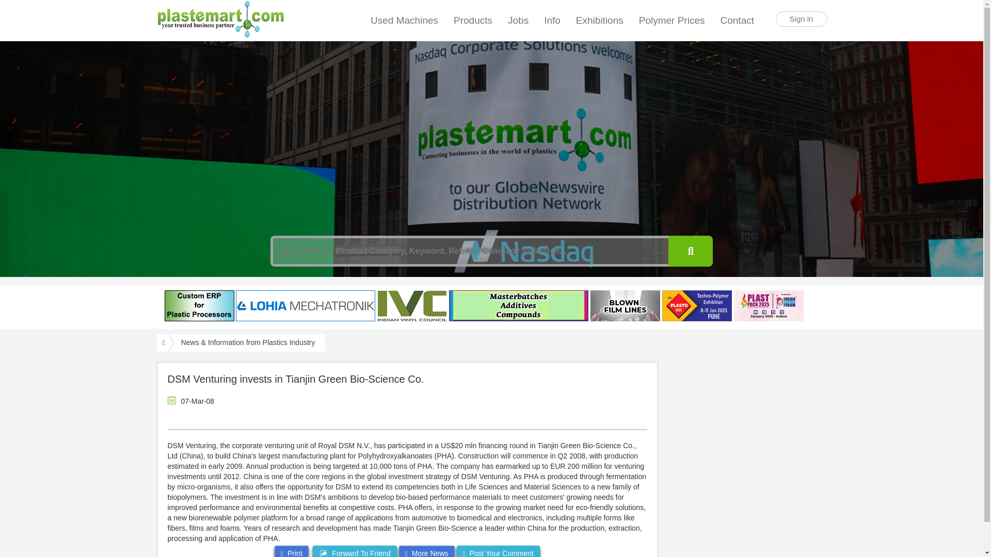 The height and width of the screenshot is (557, 991). What do you see at coordinates (738, 15) in the screenshot?
I see `Contact` at bounding box center [738, 15].